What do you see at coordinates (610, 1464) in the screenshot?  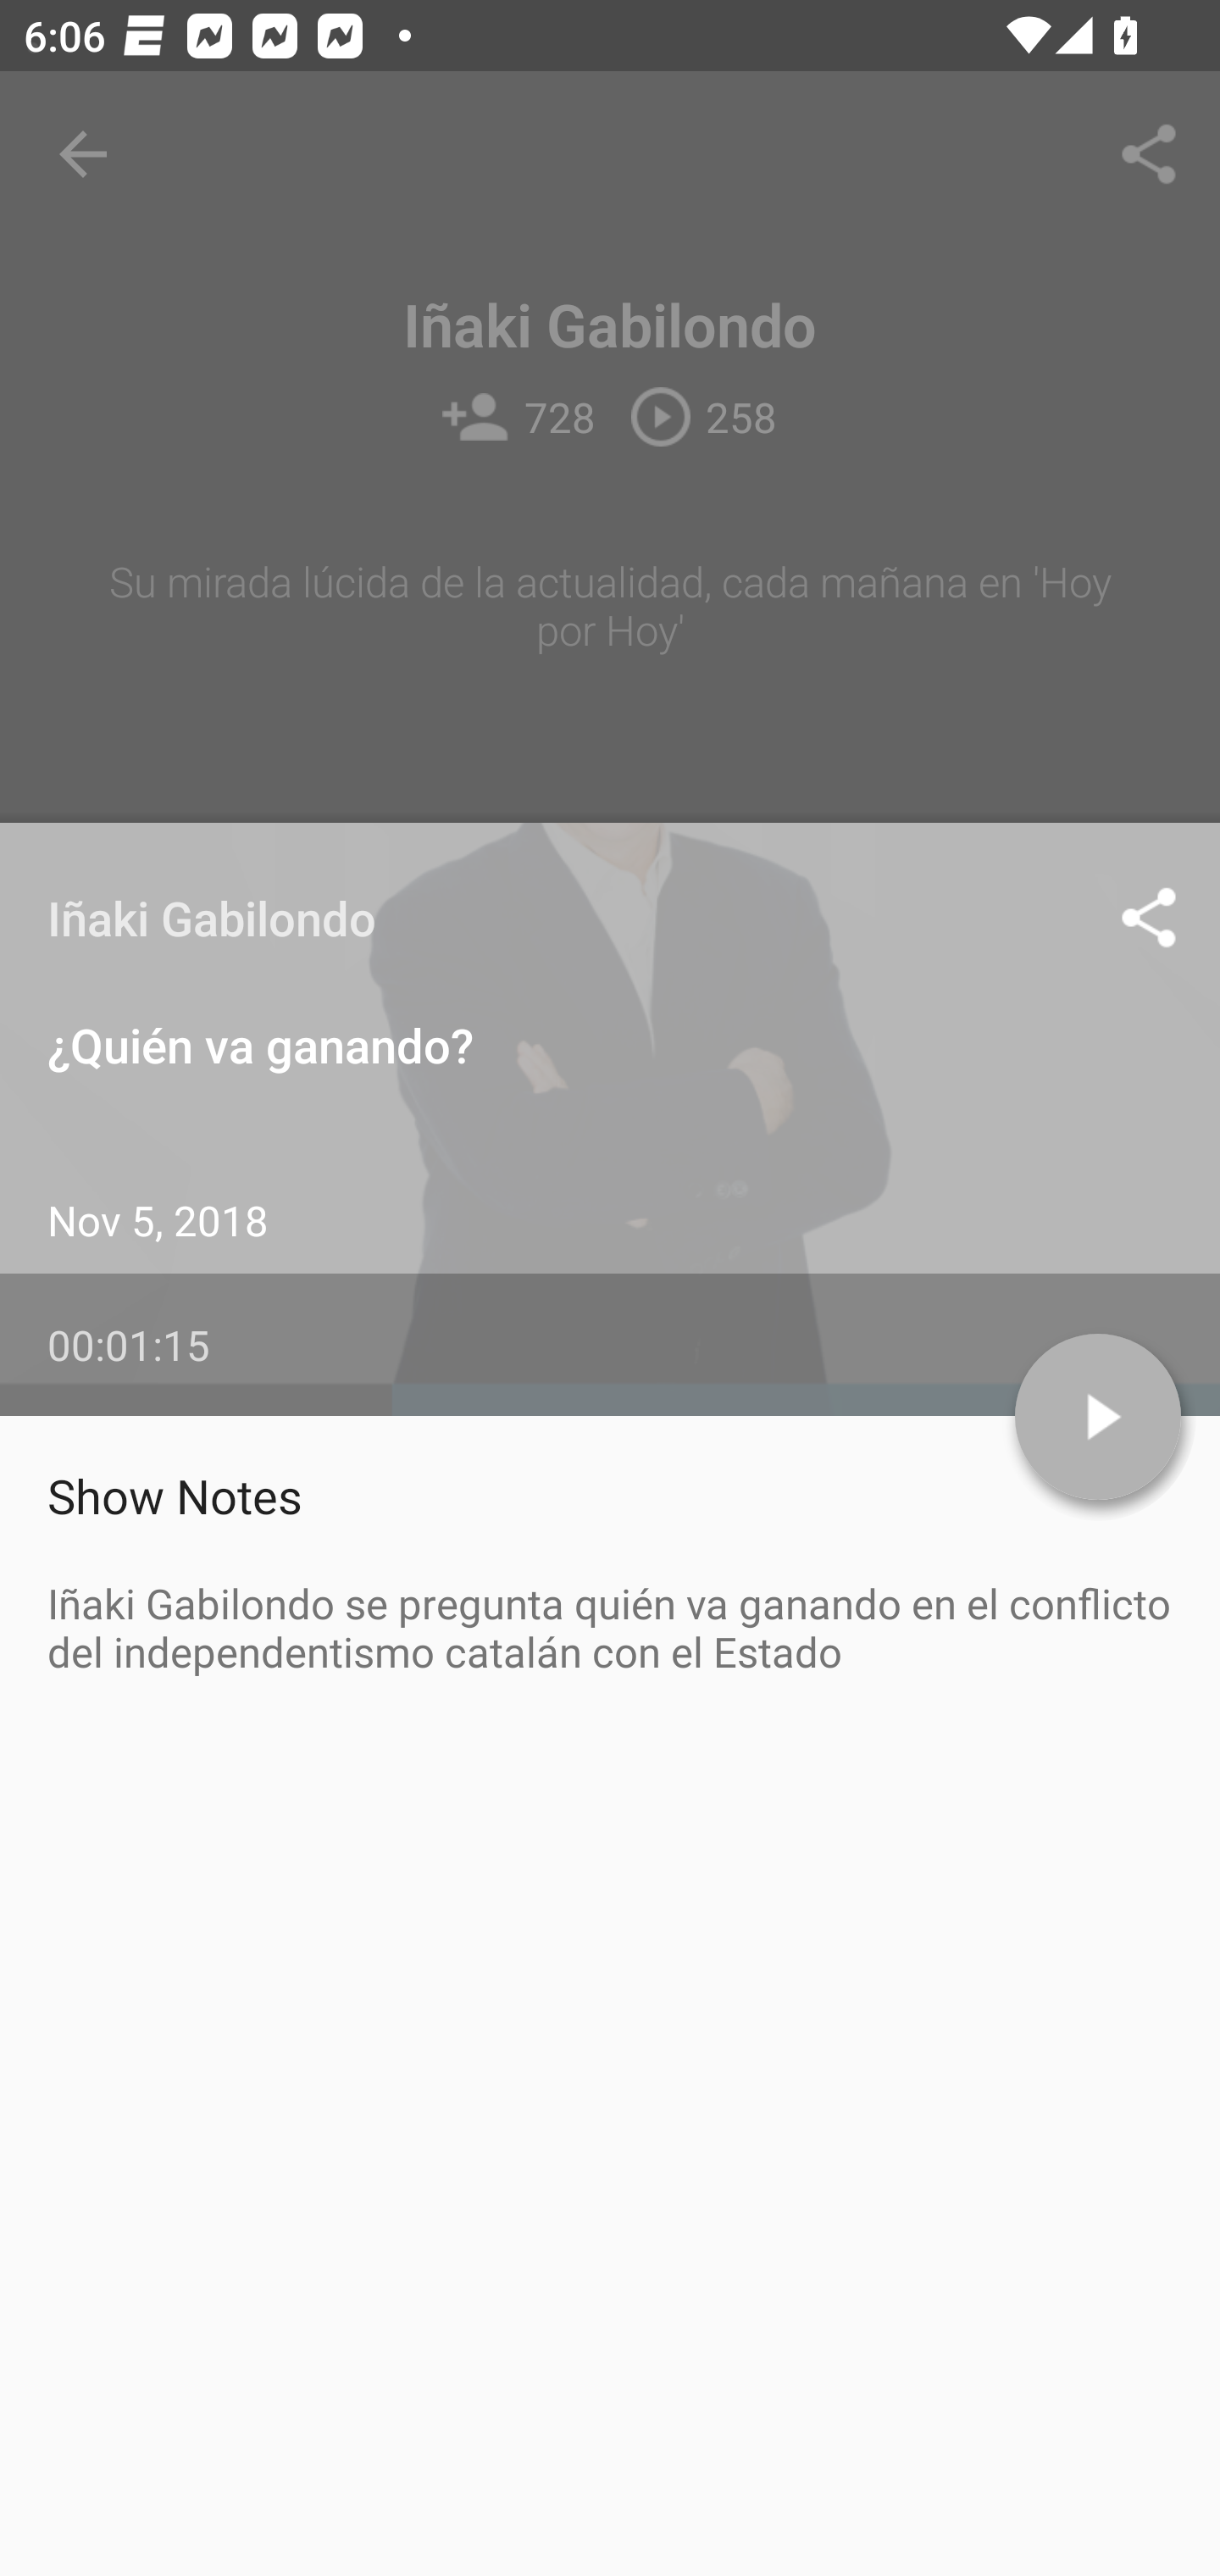 I see `03/22 2019 Otro PSOE, otro Alfonso Guerra` at bounding box center [610, 1464].